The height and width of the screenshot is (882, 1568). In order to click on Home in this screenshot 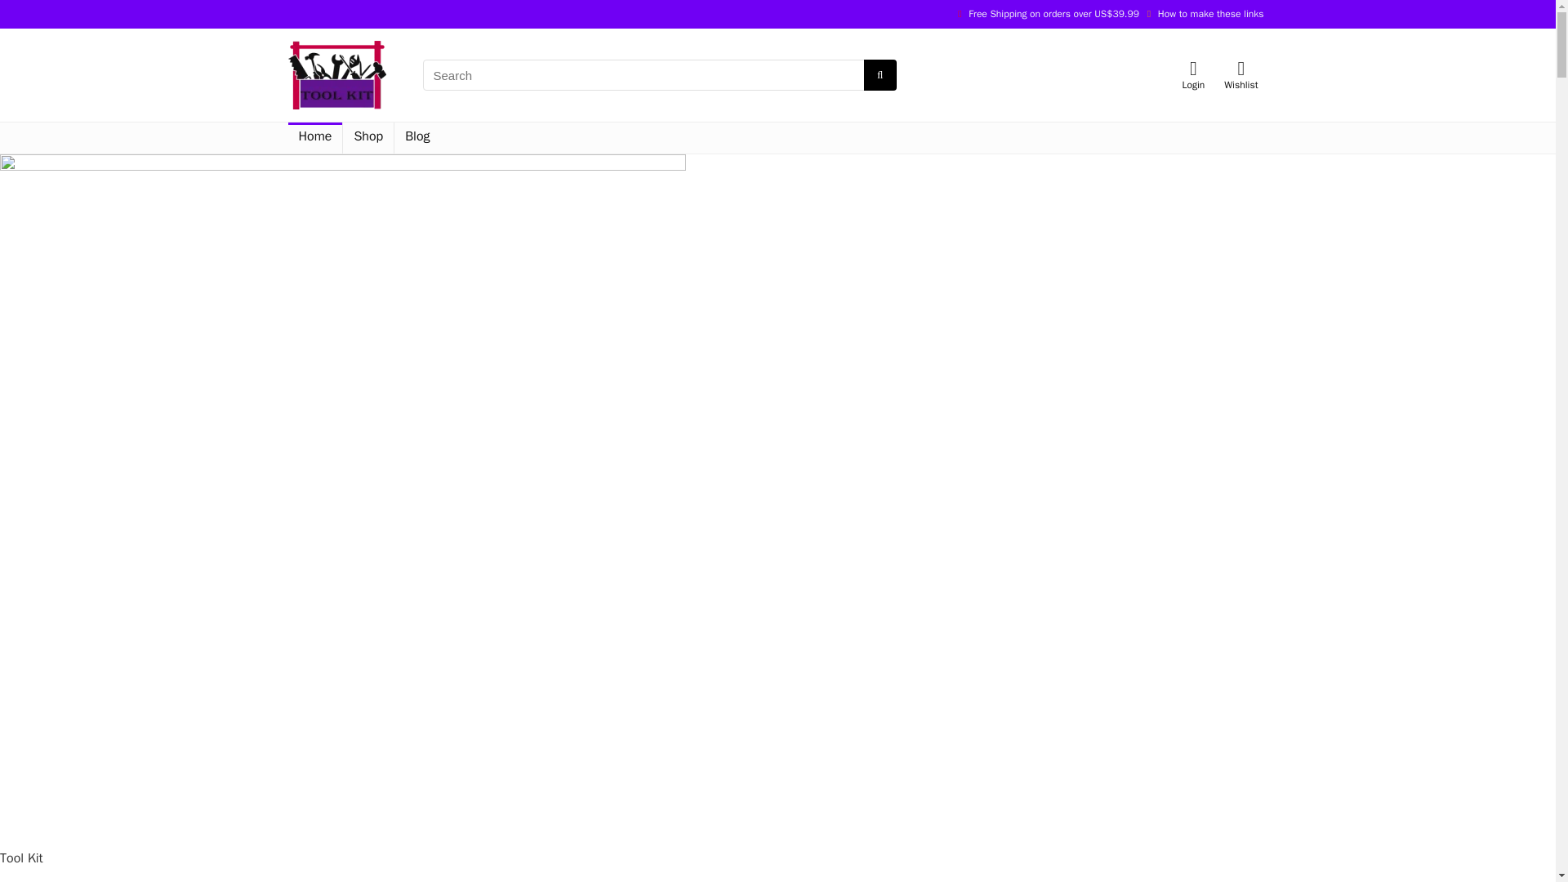, I will do `click(314, 137)`.